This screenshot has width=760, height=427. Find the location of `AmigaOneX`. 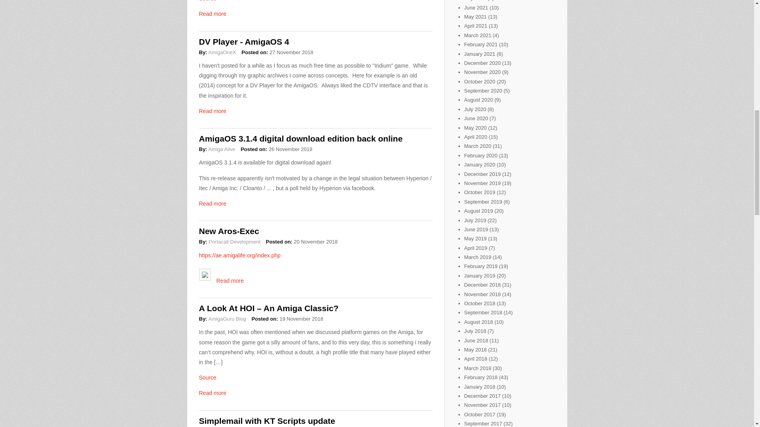

AmigaOneX is located at coordinates (222, 52).